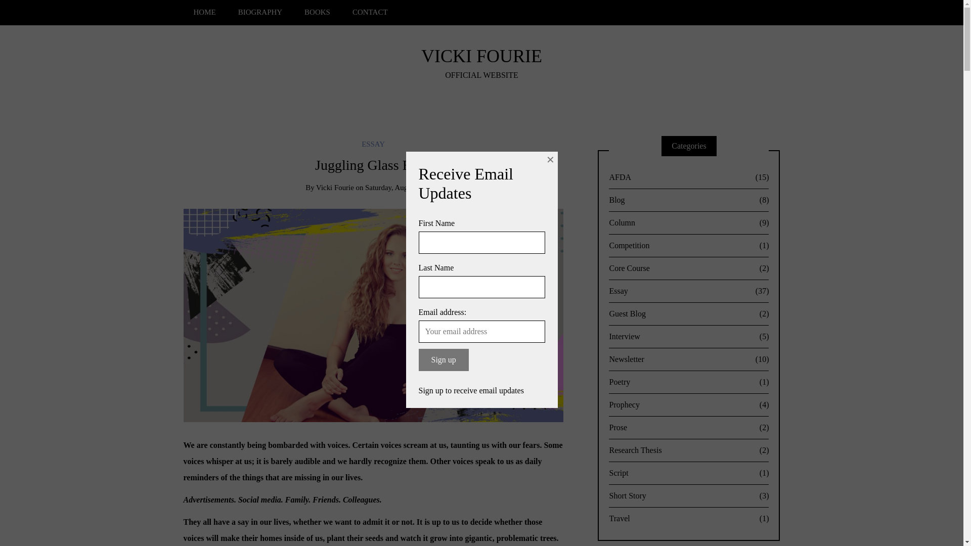 The image size is (971, 546). What do you see at coordinates (444, 360) in the screenshot?
I see `Sign up` at bounding box center [444, 360].